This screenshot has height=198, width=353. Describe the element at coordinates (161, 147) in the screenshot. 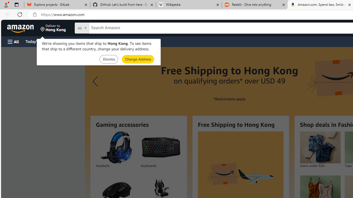

I see `Keyboards` at that location.